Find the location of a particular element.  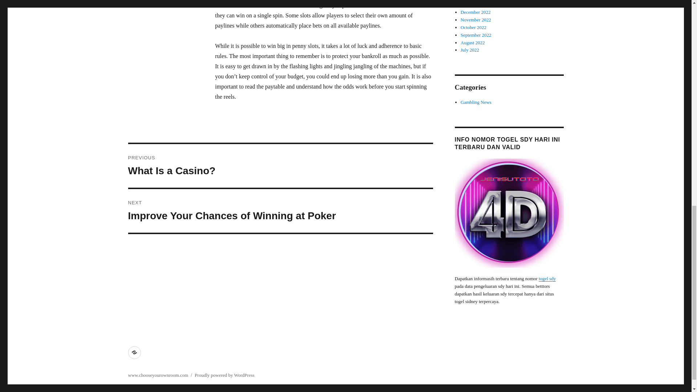

Gambling News is located at coordinates (470, 49).